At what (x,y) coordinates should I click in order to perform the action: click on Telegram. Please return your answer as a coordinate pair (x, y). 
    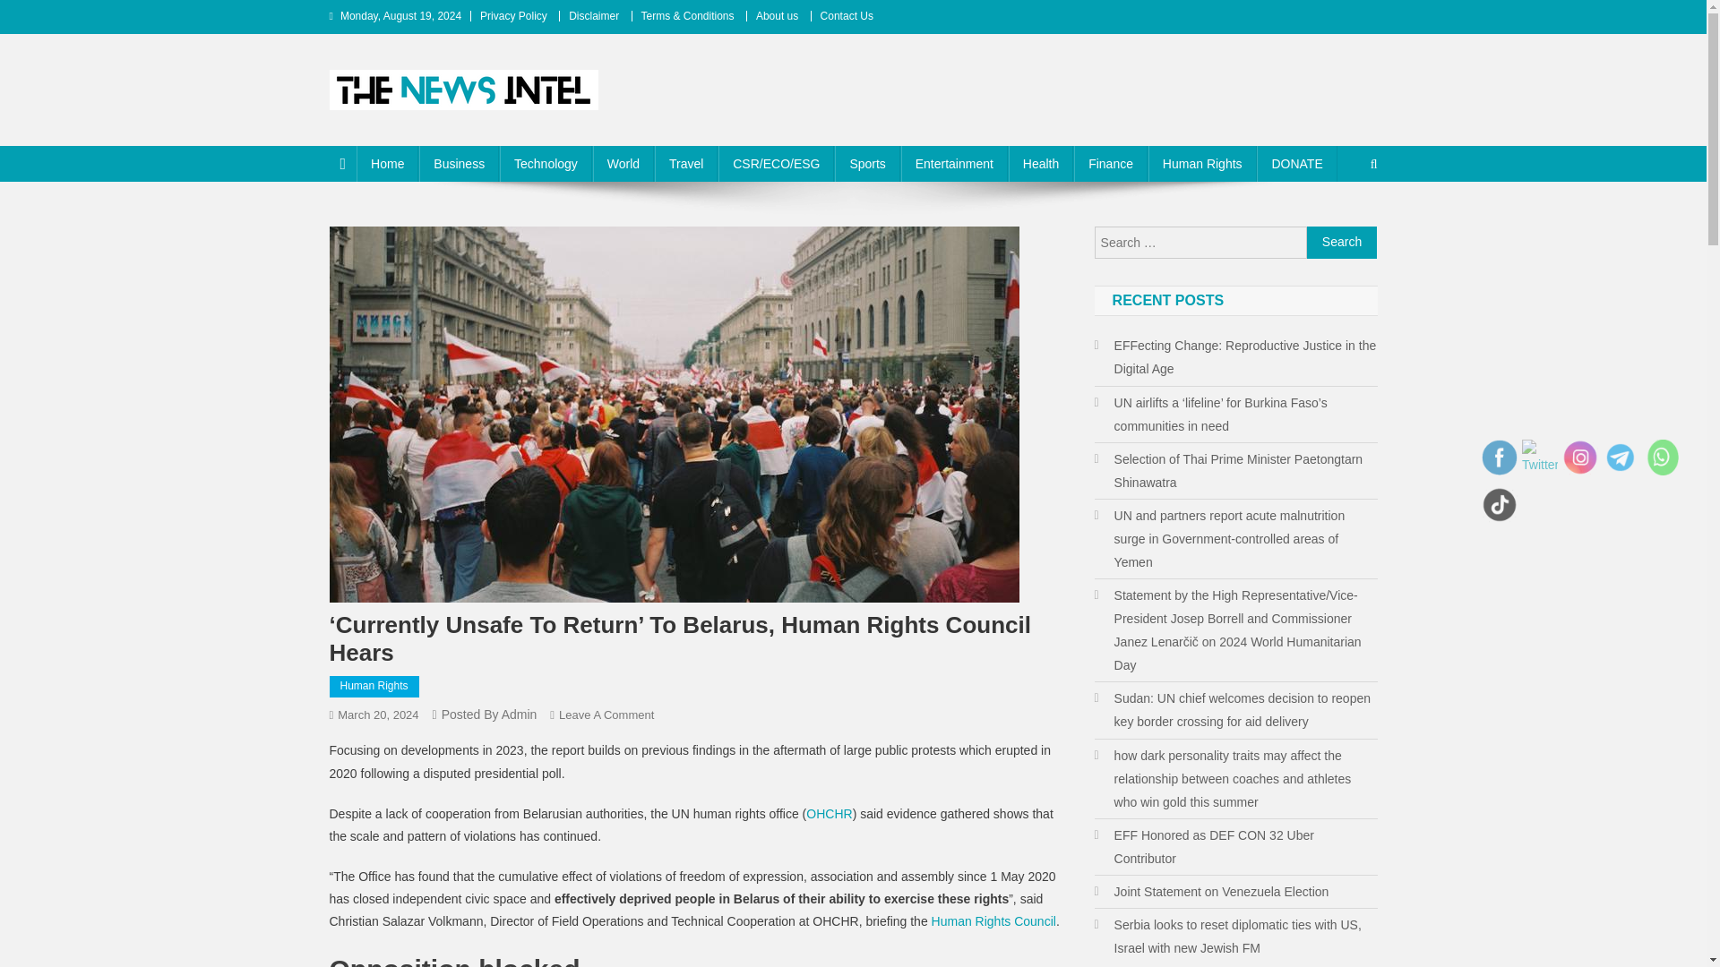
    Looking at the image, I should click on (1621, 458).